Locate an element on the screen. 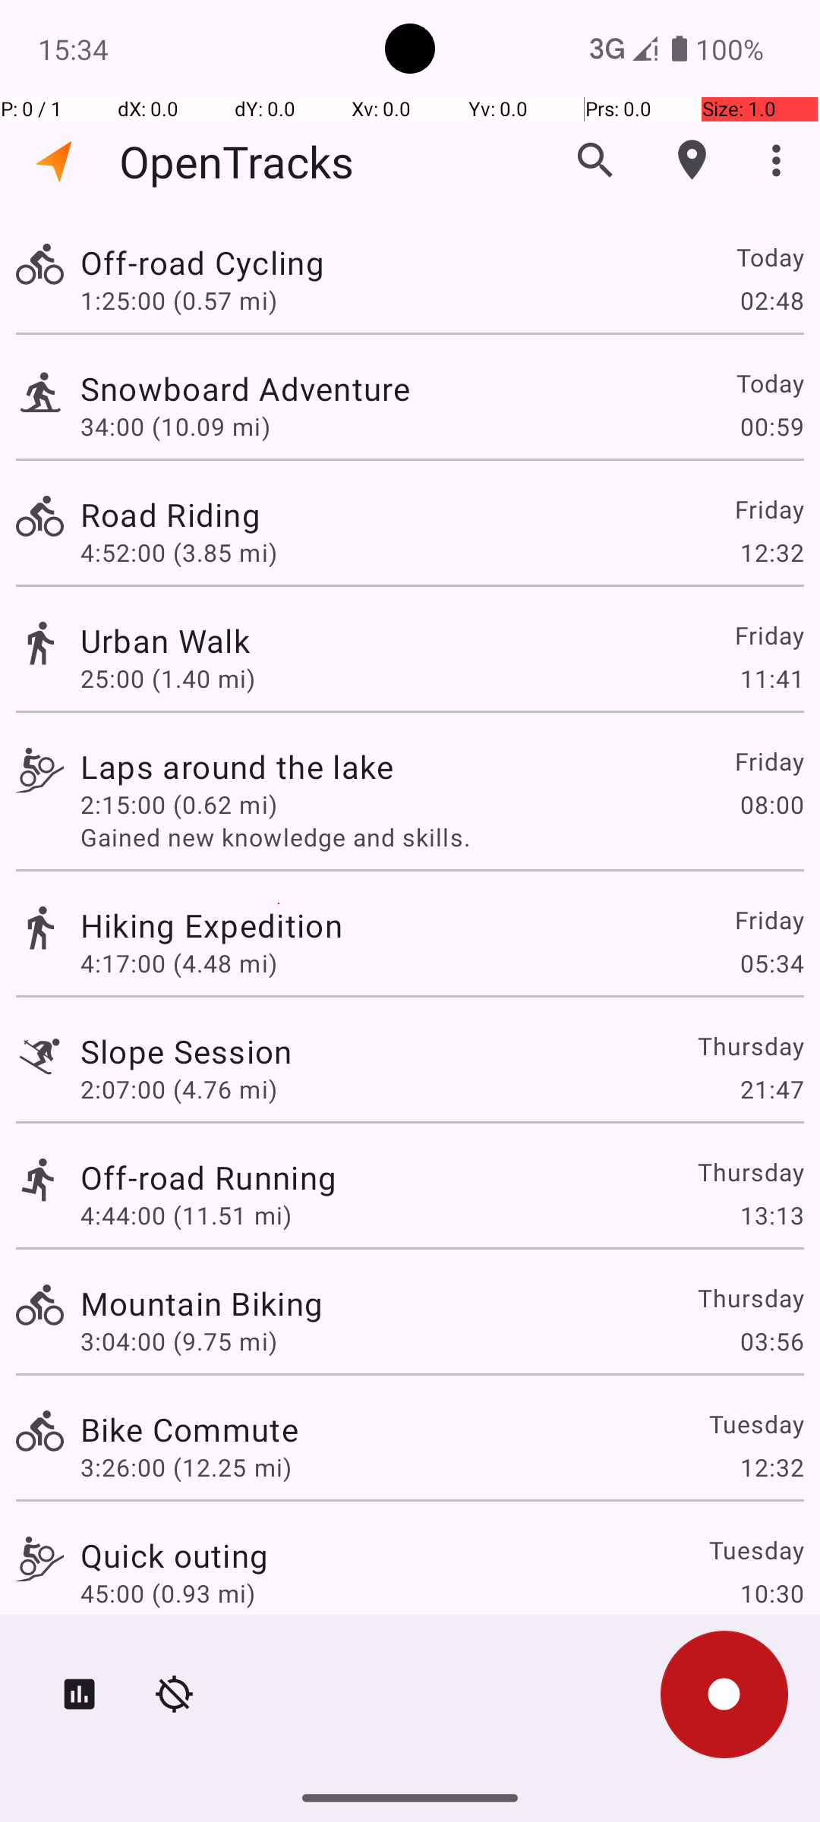  03:56 is located at coordinates (771, 1341).